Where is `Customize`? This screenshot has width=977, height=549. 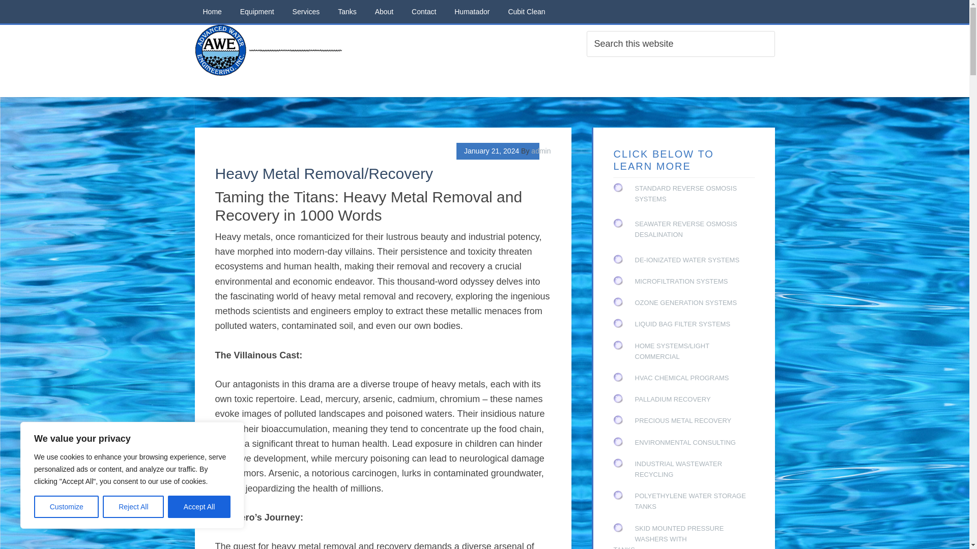
Customize is located at coordinates (66, 507).